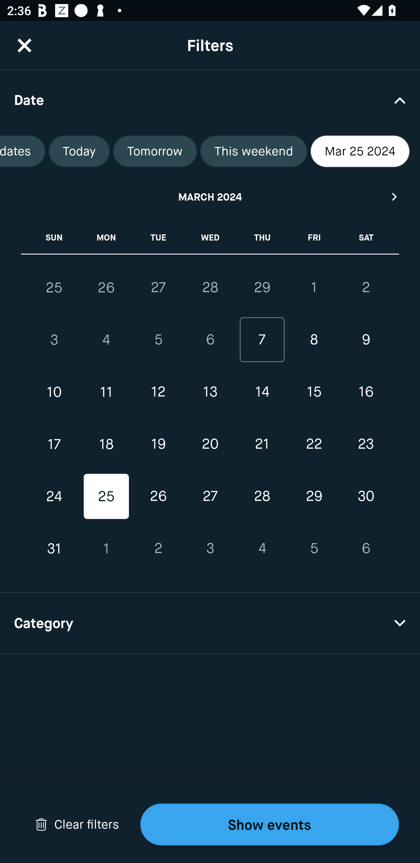 The width and height of the screenshot is (420, 863). Describe the element at coordinates (54, 392) in the screenshot. I see `10` at that location.